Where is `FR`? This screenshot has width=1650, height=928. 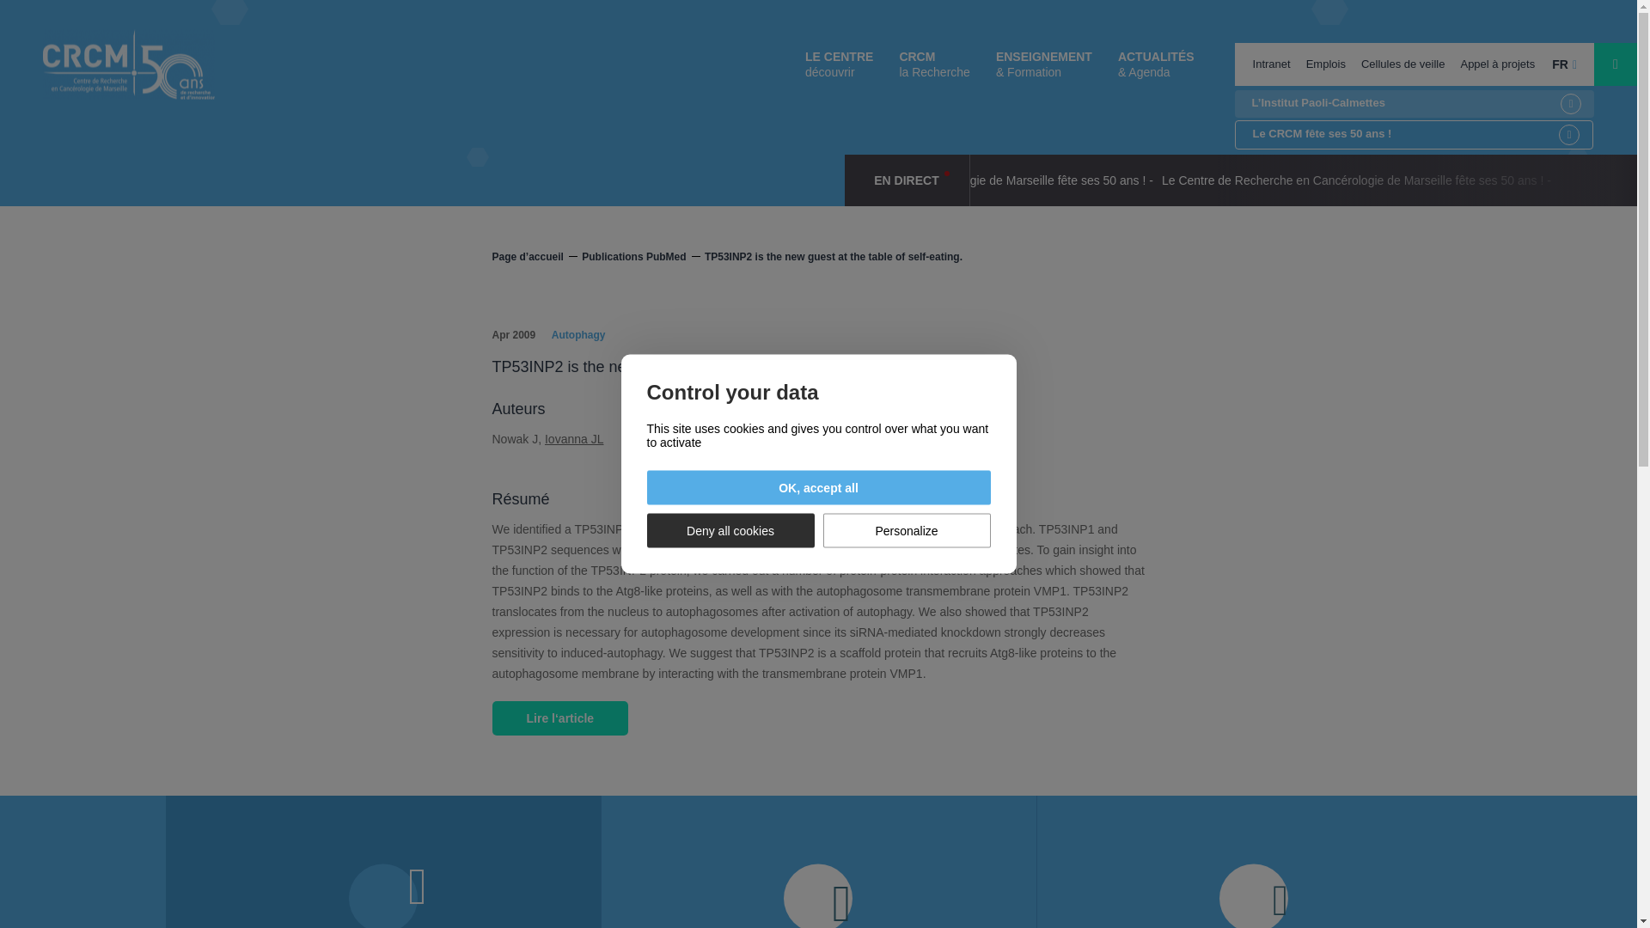 FR is located at coordinates (1564, 64).